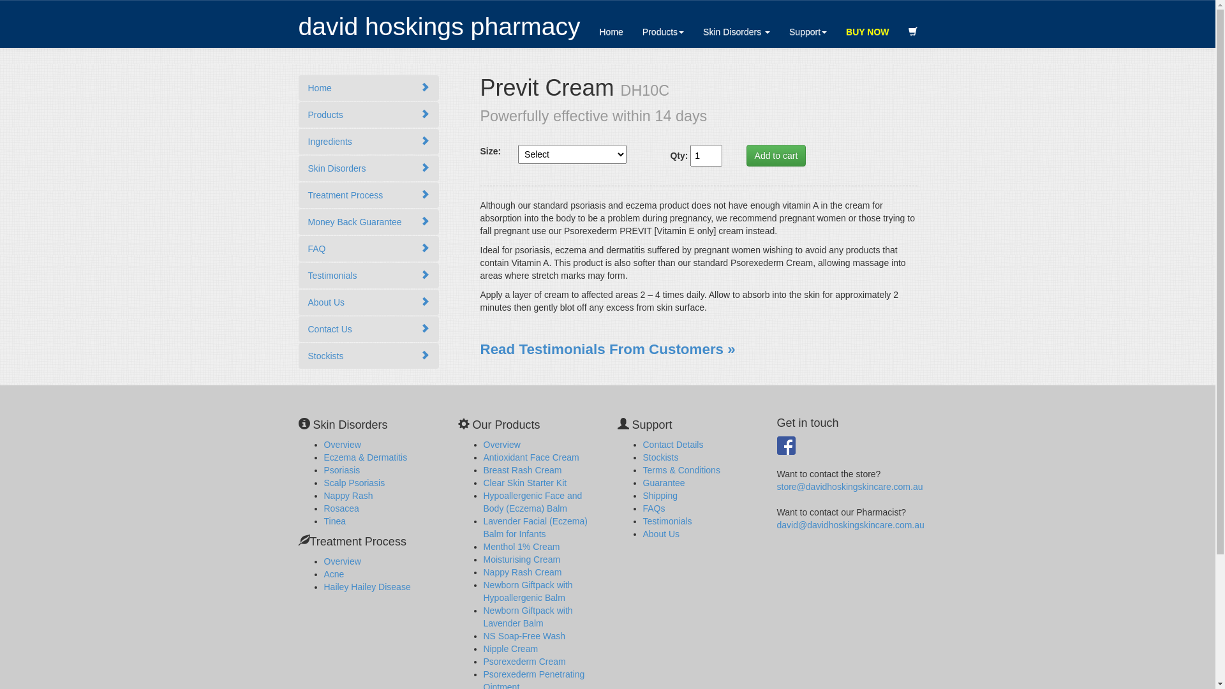 This screenshot has height=689, width=1225. What do you see at coordinates (369, 142) in the screenshot?
I see `Ingredients` at bounding box center [369, 142].